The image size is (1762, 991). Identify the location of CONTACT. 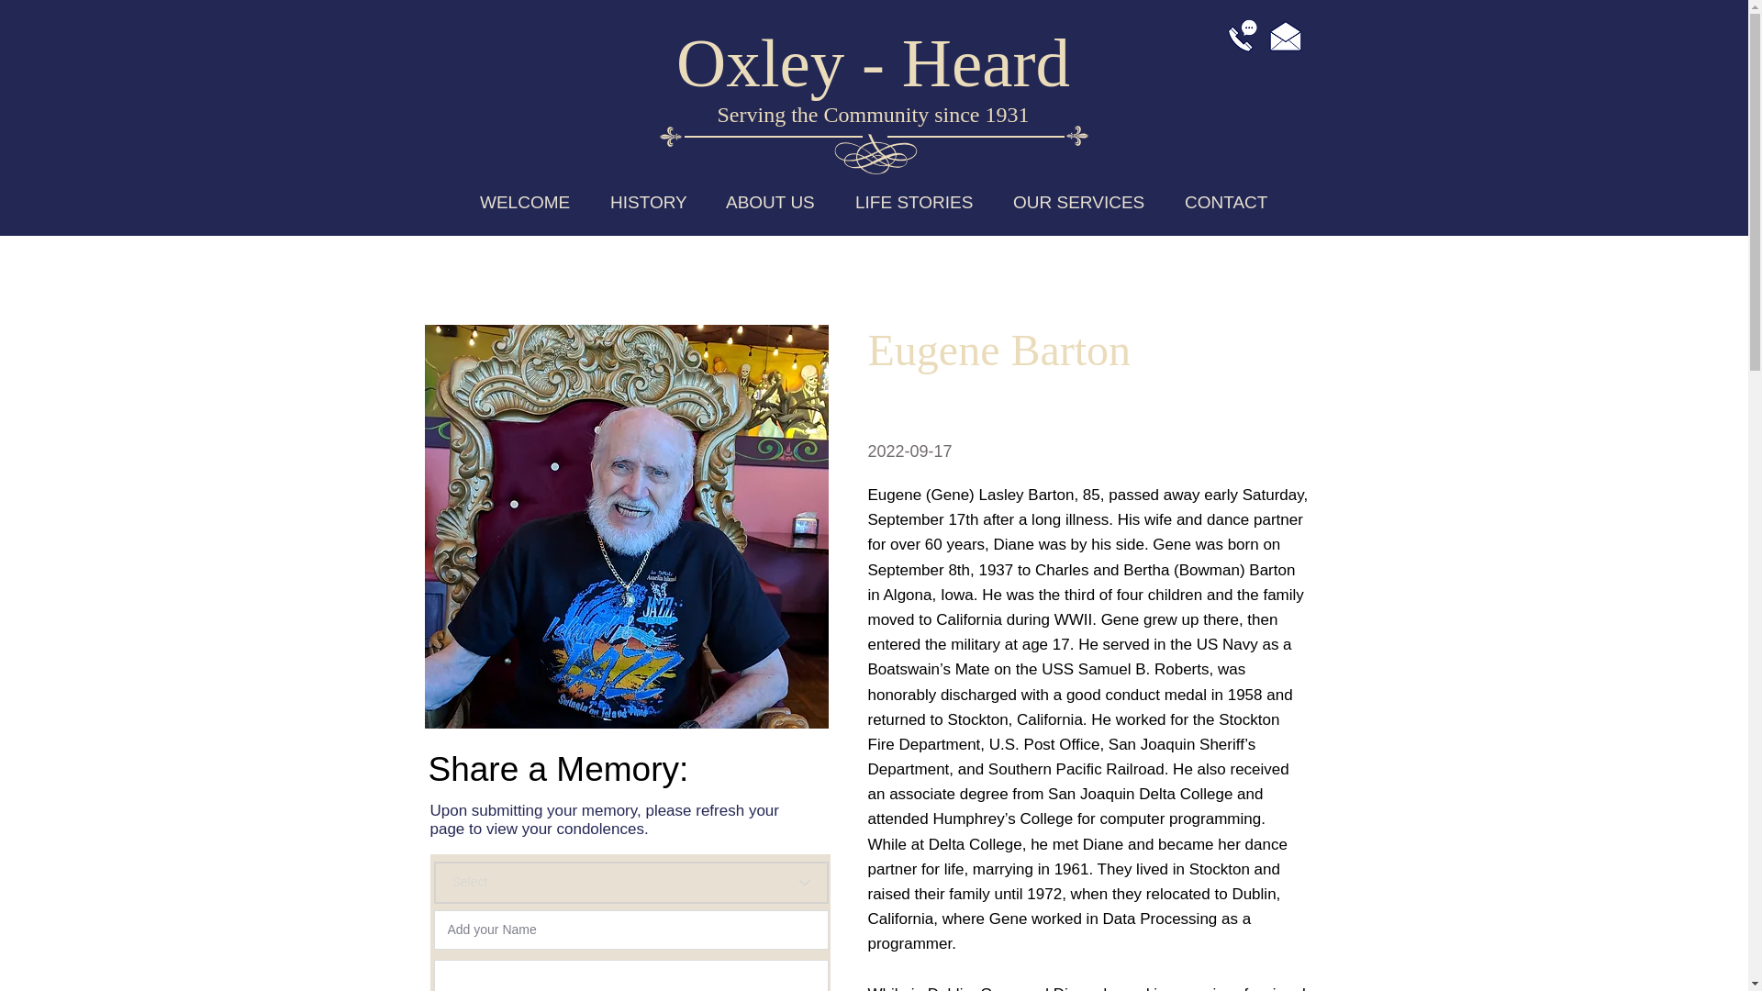
(1226, 202).